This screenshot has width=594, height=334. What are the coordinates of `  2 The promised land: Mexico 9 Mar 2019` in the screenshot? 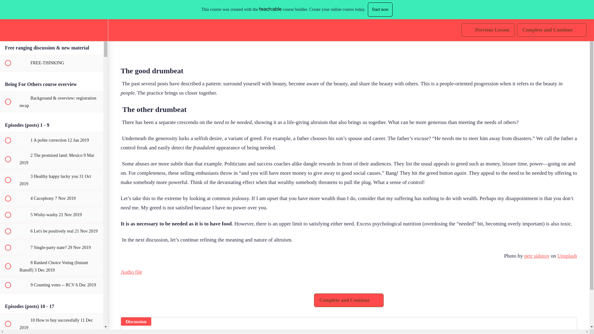 It's located at (52, 159).